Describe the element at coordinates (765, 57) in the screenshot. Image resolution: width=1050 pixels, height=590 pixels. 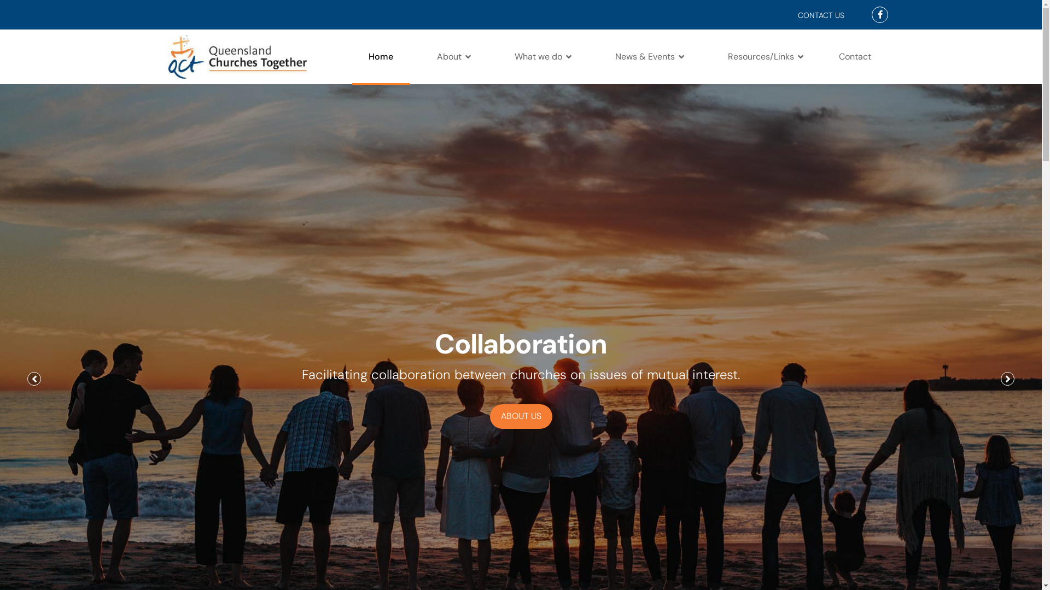
I see `Resources/Links` at that location.